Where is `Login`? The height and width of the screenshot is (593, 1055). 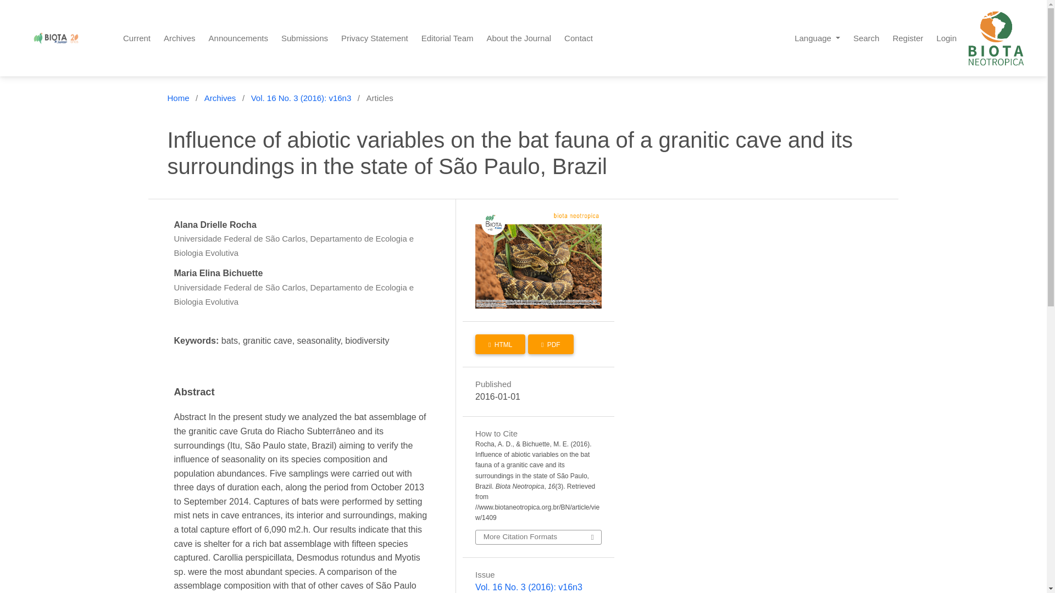 Login is located at coordinates (946, 38).